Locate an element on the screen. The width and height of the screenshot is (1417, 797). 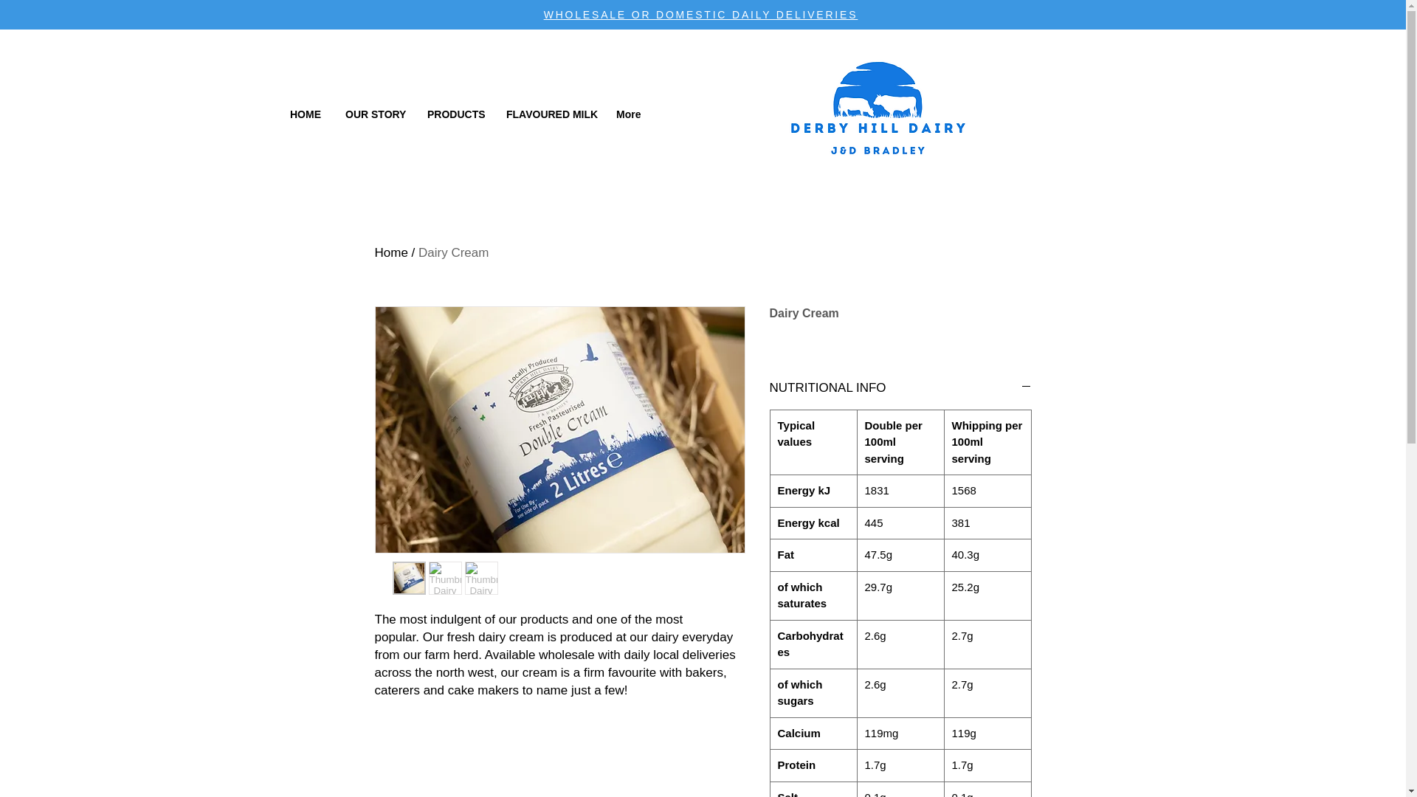
PRODUCTS is located at coordinates (455, 114).